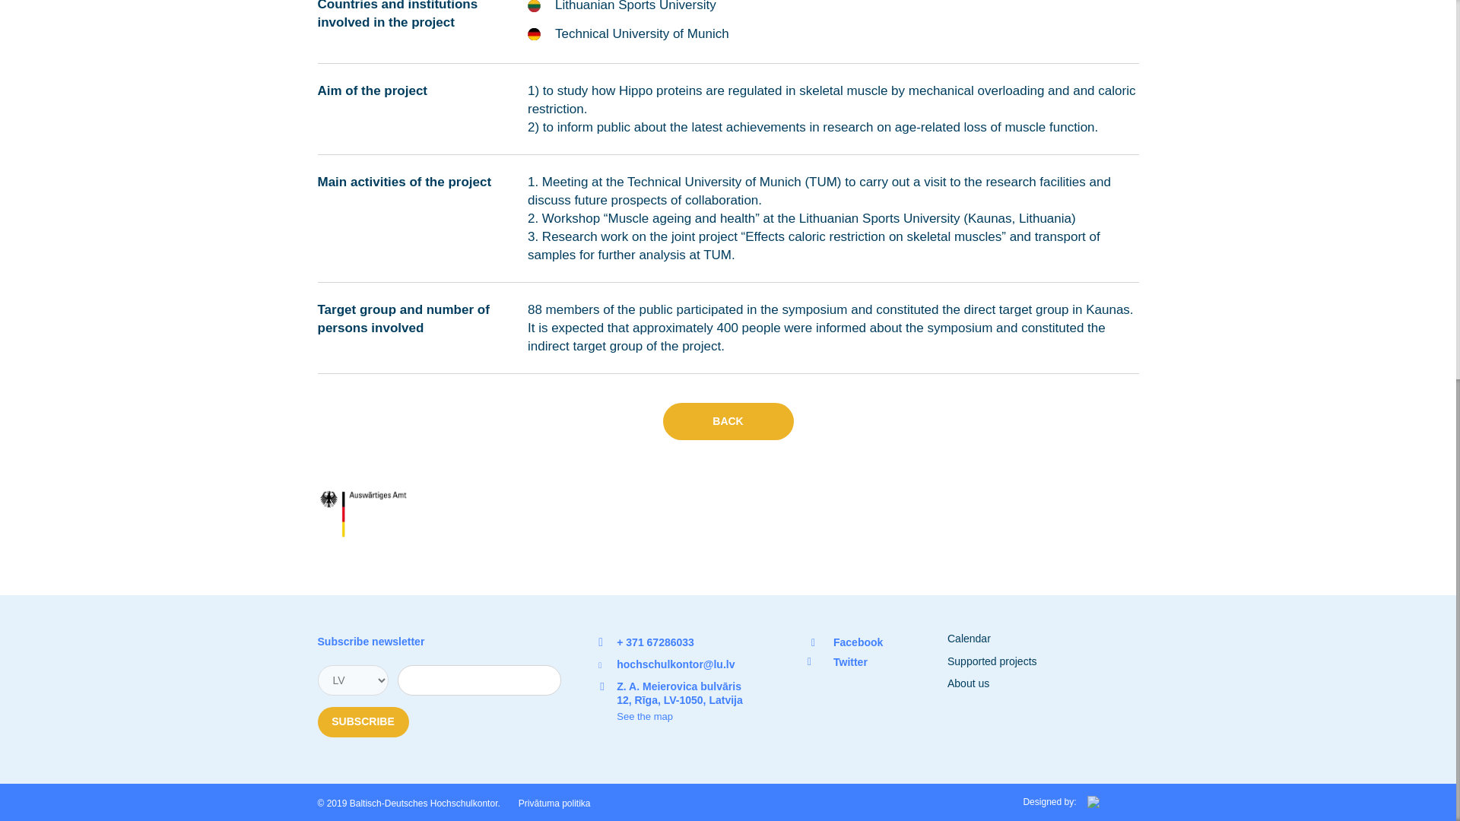  I want to click on BACK, so click(728, 421).